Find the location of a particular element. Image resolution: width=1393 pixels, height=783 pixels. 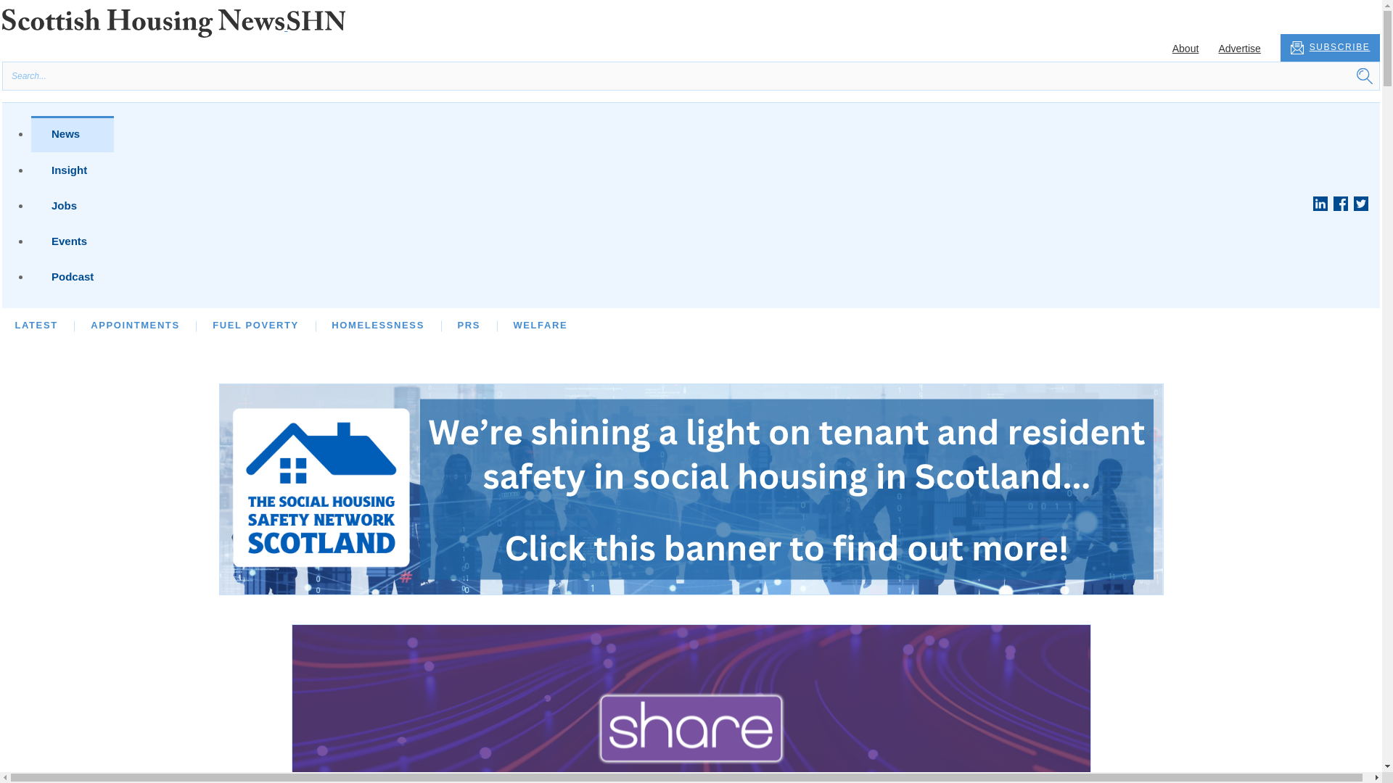

PRS is located at coordinates (469, 325).